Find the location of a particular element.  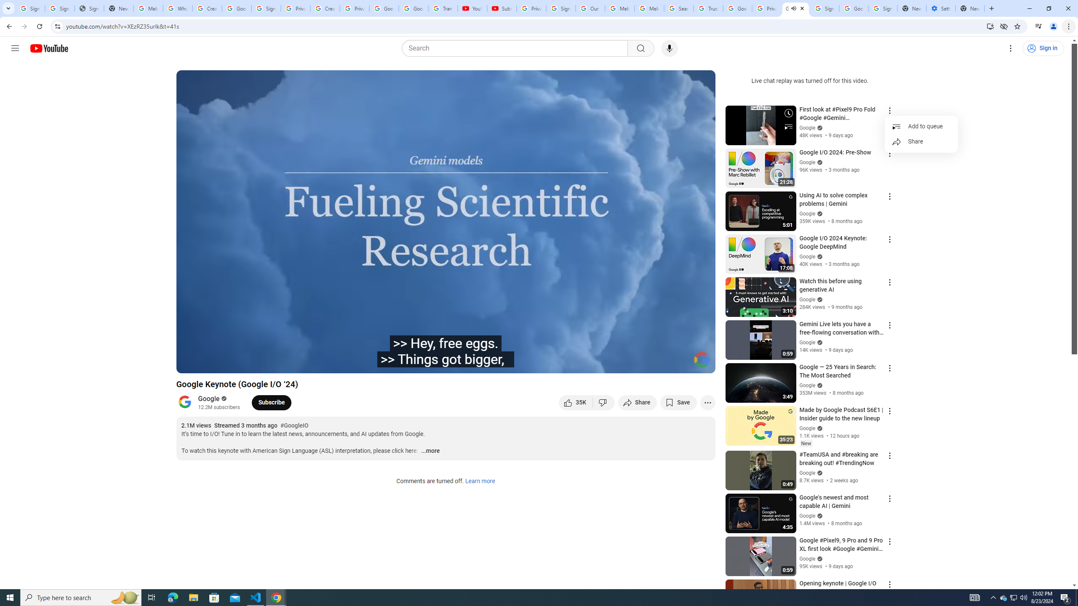

Sign in - Google Accounts is located at coordinates (561, 8).